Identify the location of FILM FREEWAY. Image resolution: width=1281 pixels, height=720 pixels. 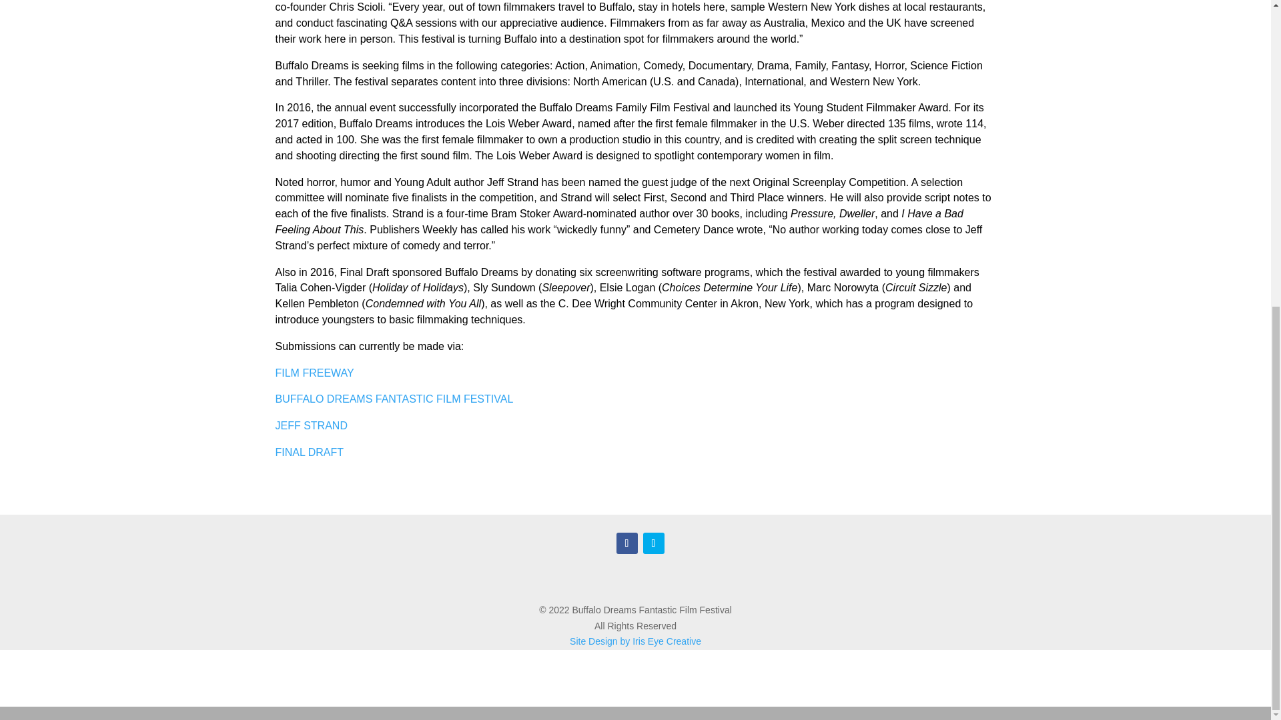
(314, 373).